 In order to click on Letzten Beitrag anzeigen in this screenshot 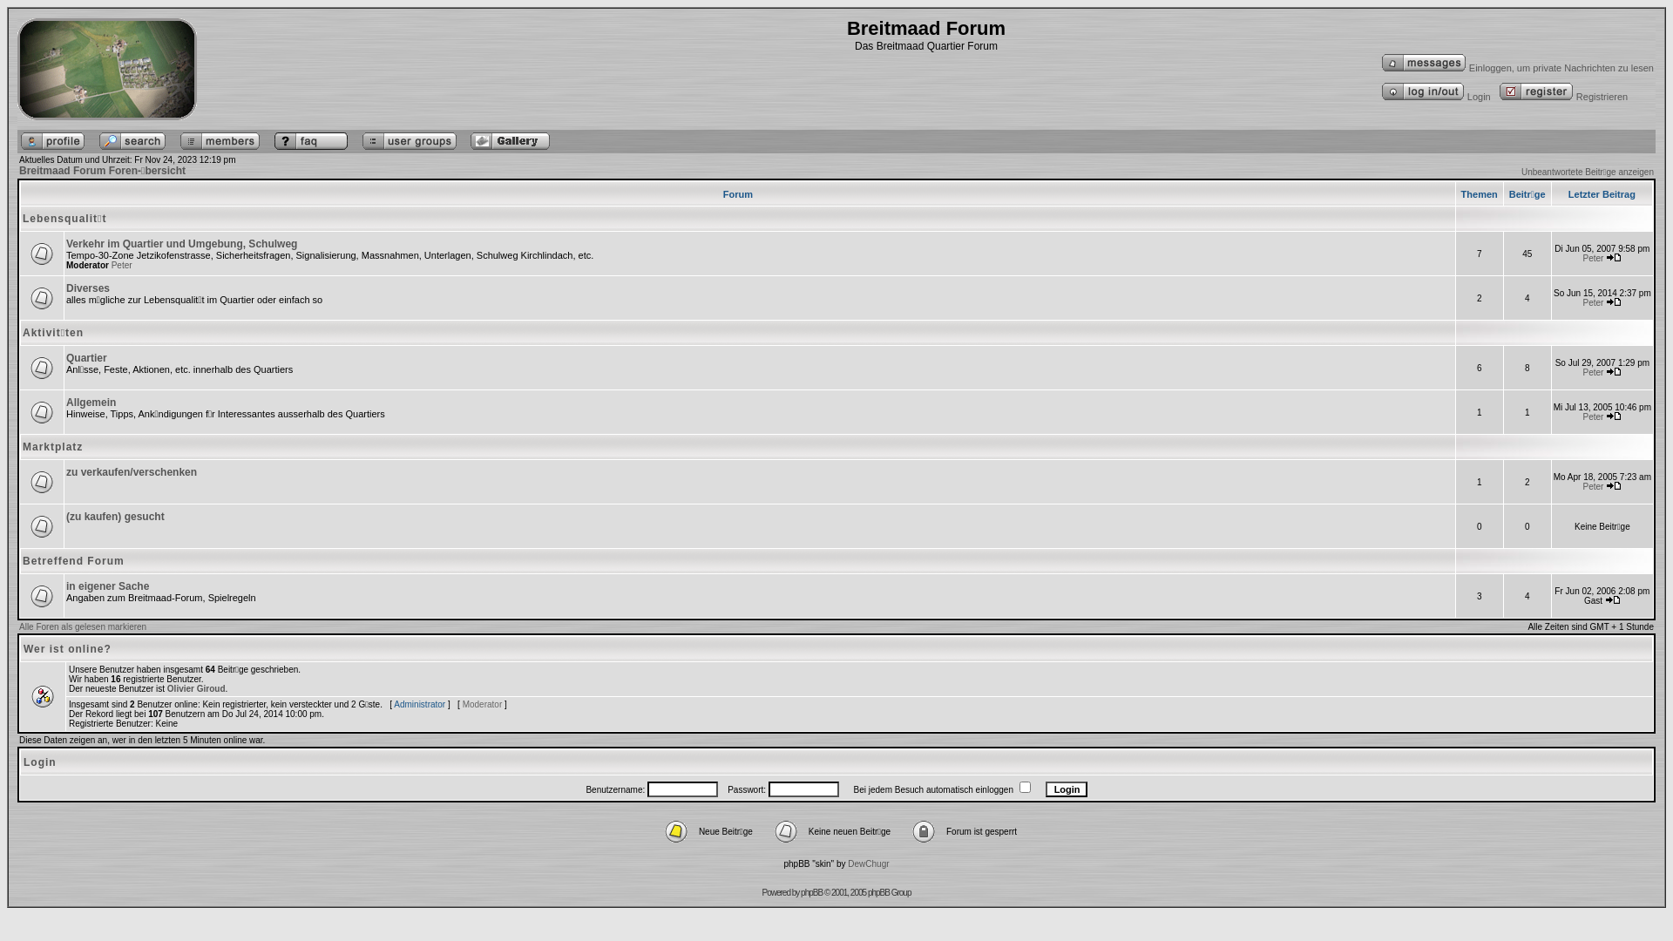, I will do `click(1614, 486)`.